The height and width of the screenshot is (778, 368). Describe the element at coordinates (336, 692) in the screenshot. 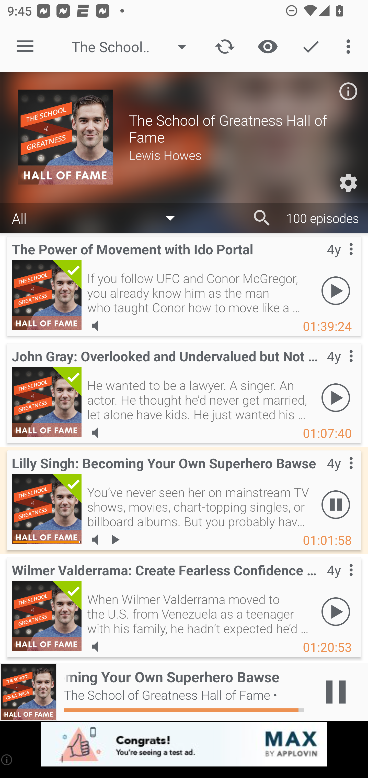

I see `Play / Pause` at that location.